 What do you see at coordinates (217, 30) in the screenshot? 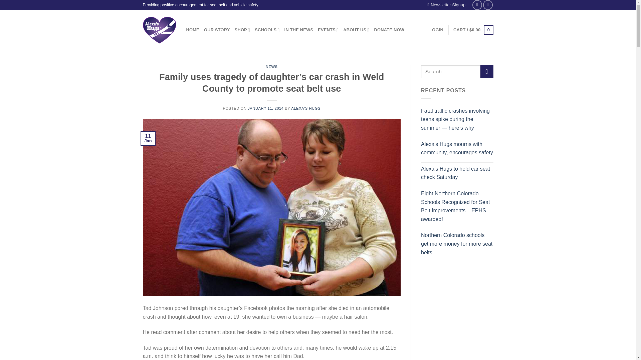
I see `OUR STORY` at bounding box center [217, 30].